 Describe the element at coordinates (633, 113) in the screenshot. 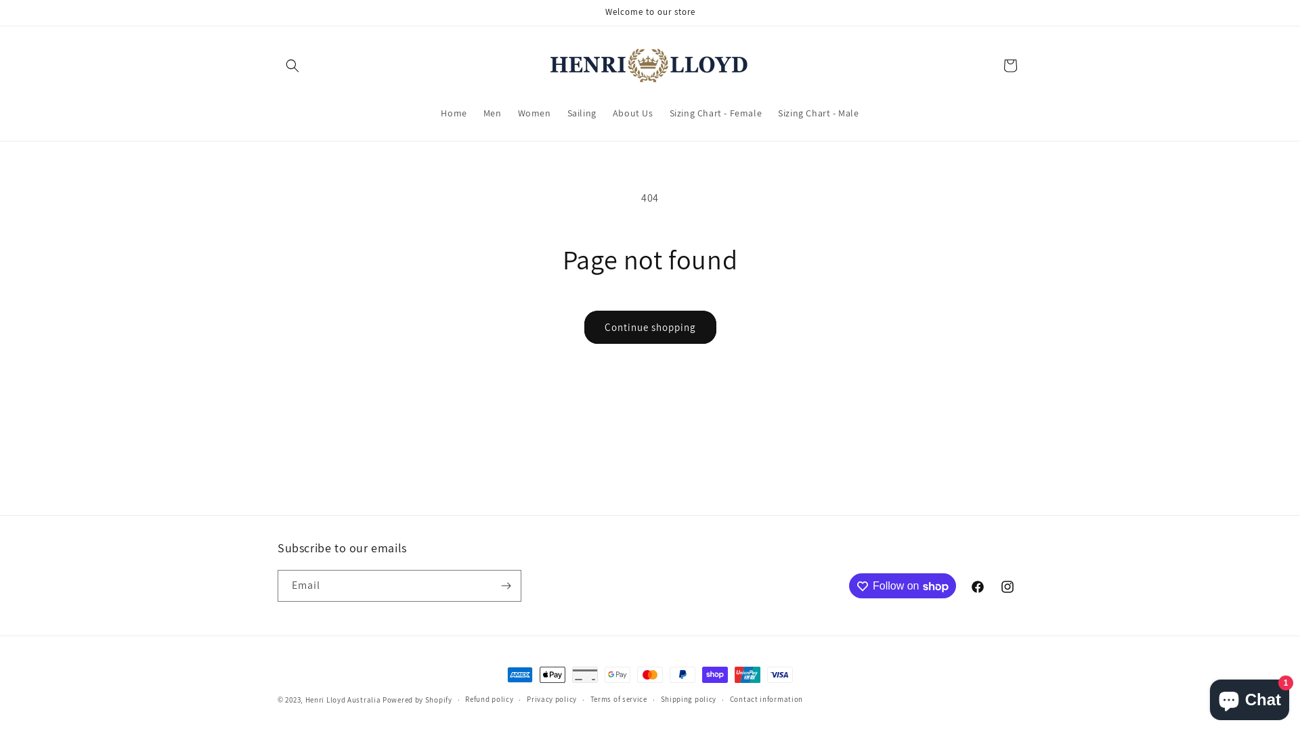

I see `About Us` at that location.